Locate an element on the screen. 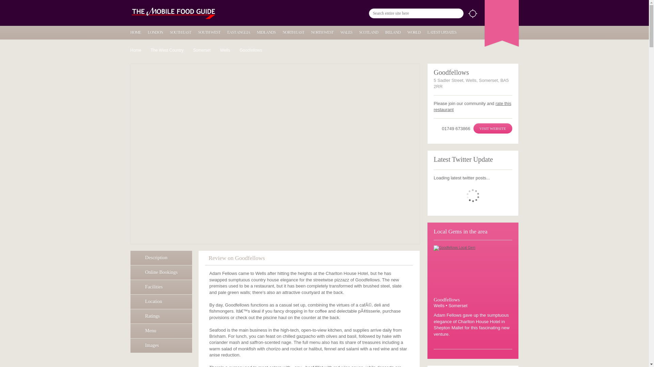 Image resolution: width=654 pixels, height=367 pixels. MIDLANDS is located at coordinates (266, 32).